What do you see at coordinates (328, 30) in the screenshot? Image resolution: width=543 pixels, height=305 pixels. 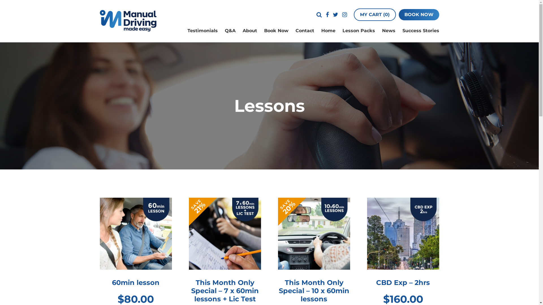 I see `Home` at bounding box center [328, 30].